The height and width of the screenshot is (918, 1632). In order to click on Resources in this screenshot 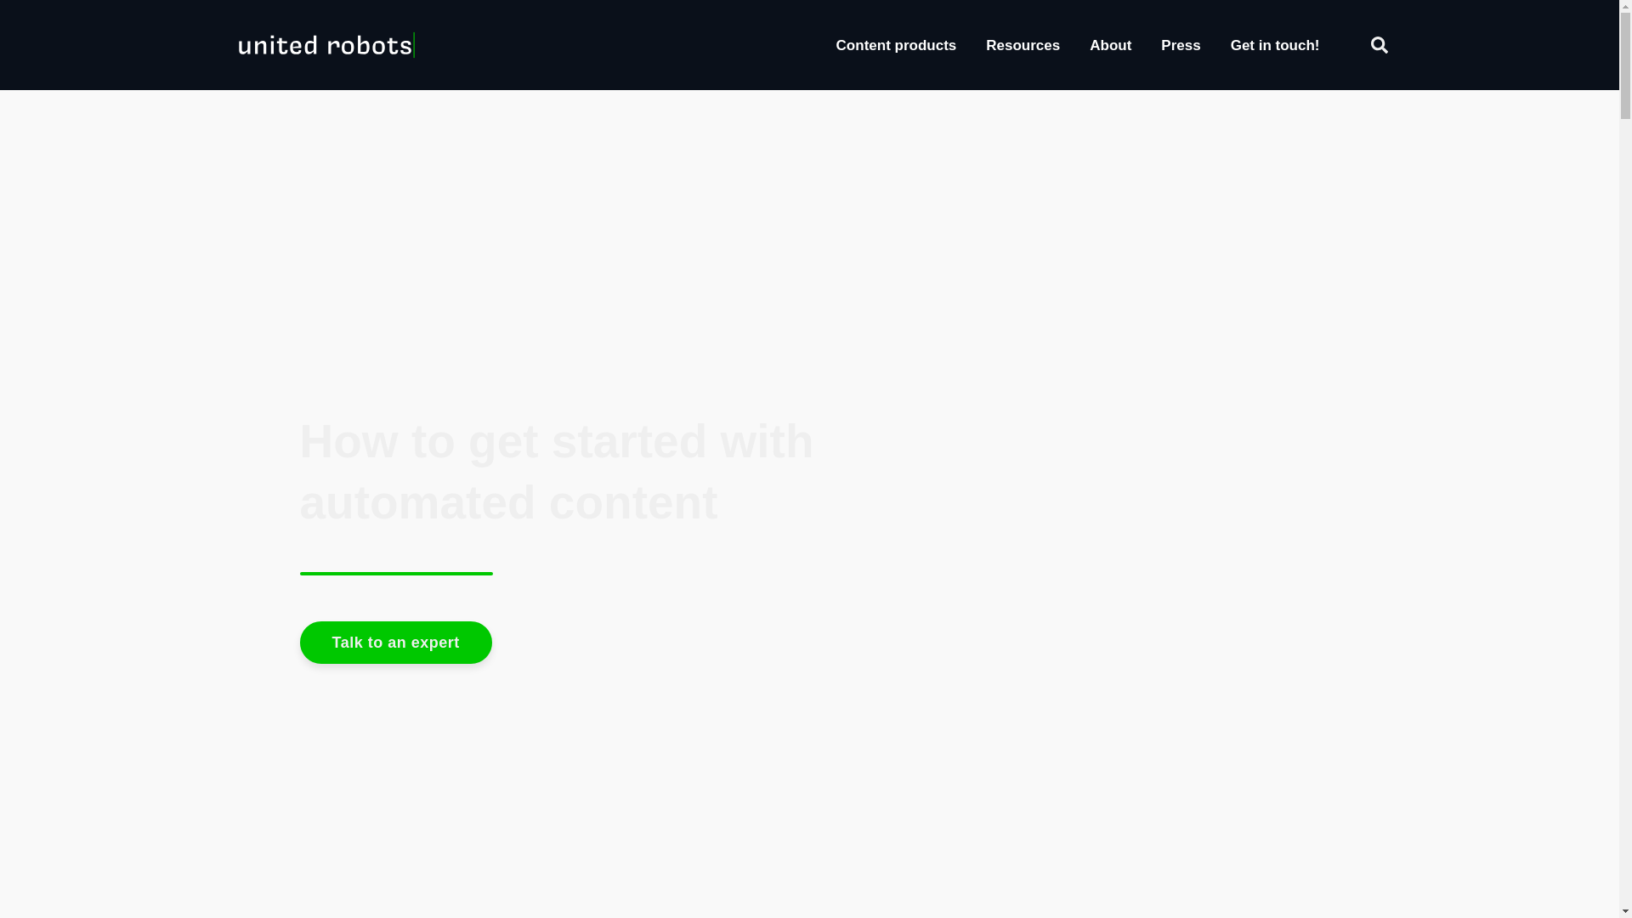, I will do `click(1022, 45)`.